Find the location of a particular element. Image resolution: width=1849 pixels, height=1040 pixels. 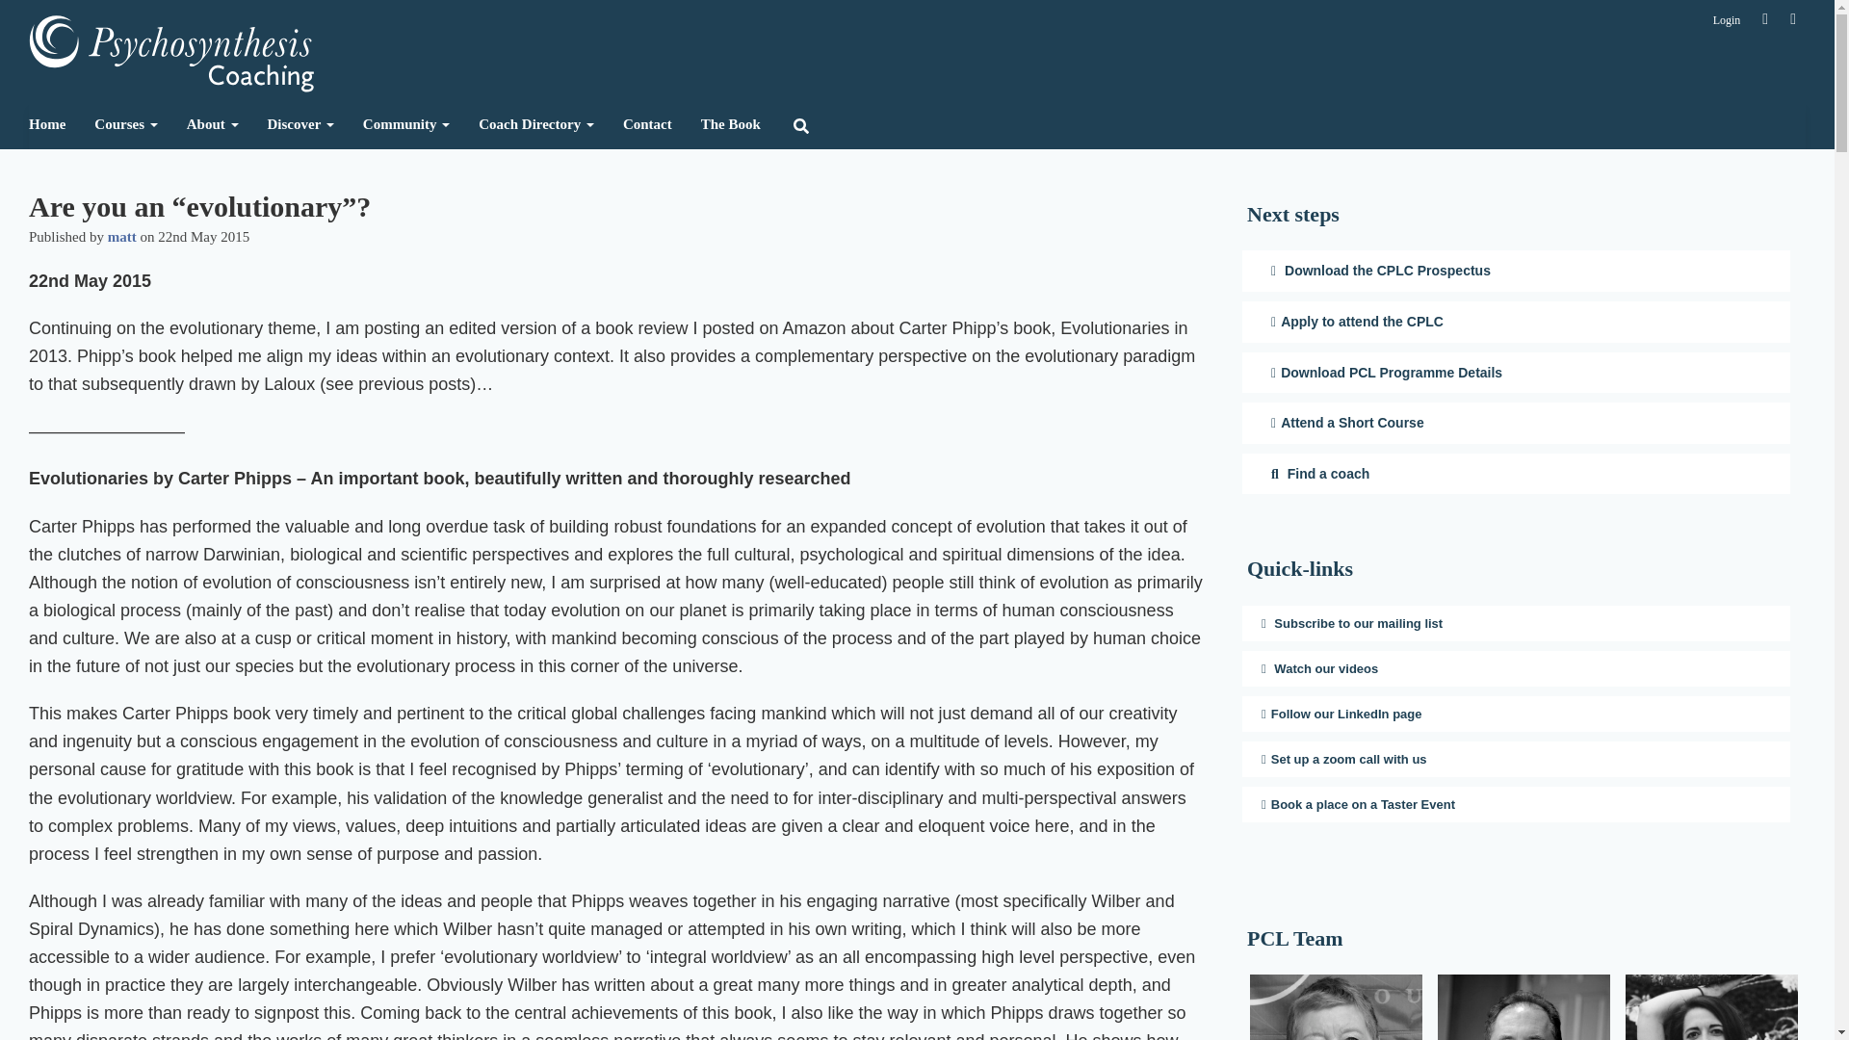

Courses is located at coordinates (125, 124).